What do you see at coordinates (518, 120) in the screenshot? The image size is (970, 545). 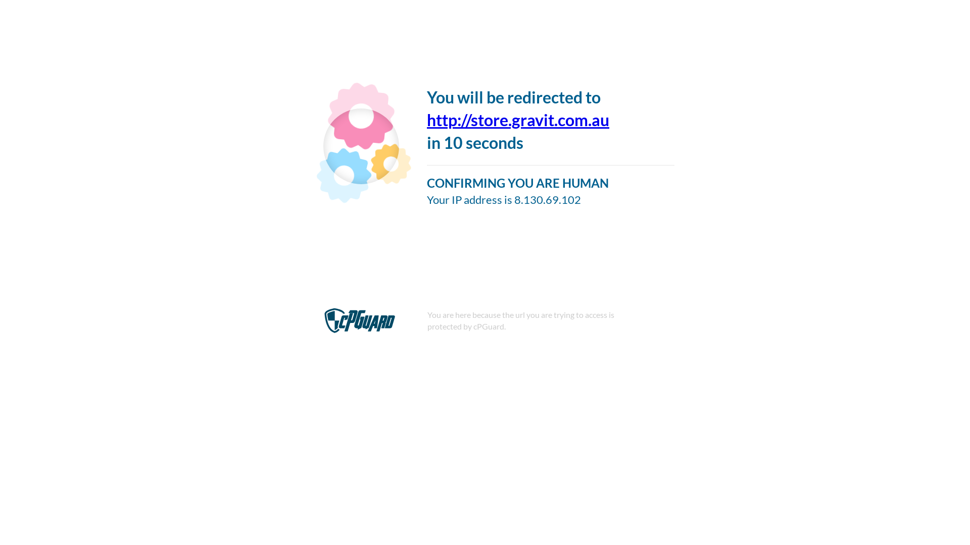 I see `http://store.gravit.com.au` at bounding box center [518, 120].